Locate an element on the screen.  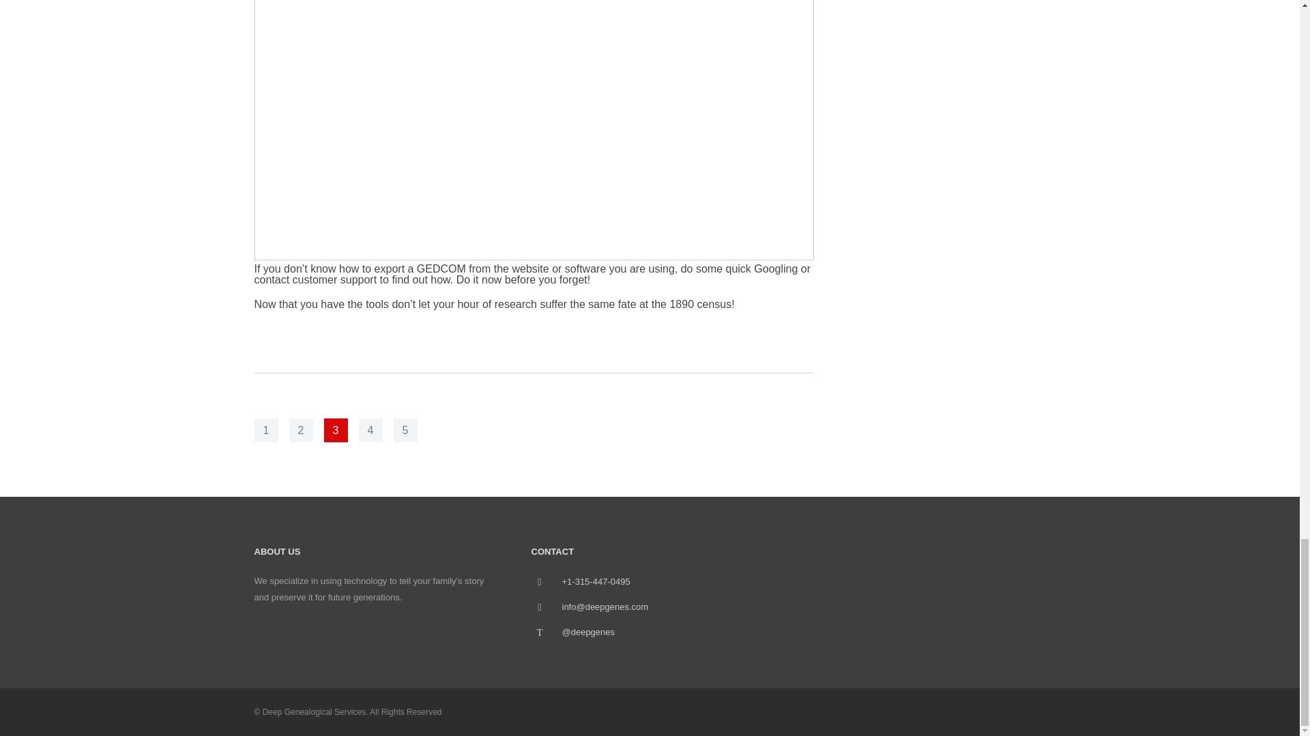
4 is located at coordinates (370, 431).